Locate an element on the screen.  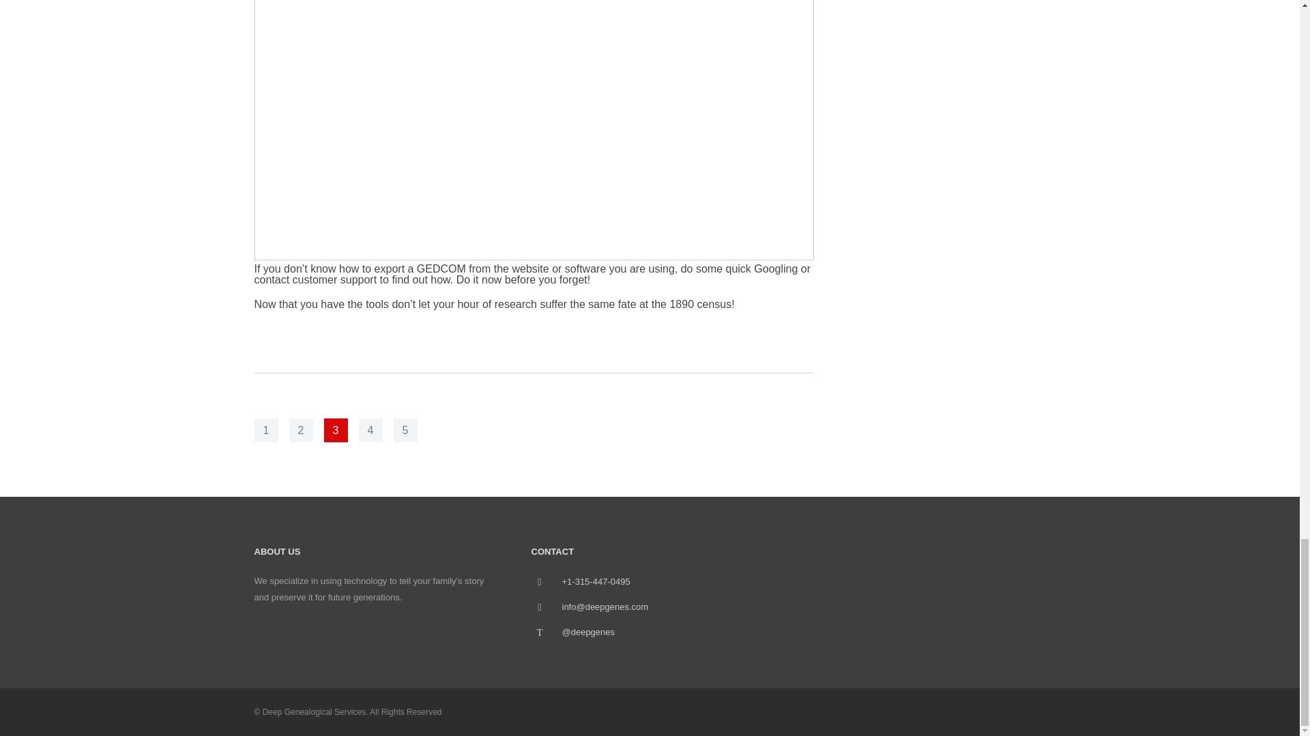
4 is located at coordinates (370, 431).